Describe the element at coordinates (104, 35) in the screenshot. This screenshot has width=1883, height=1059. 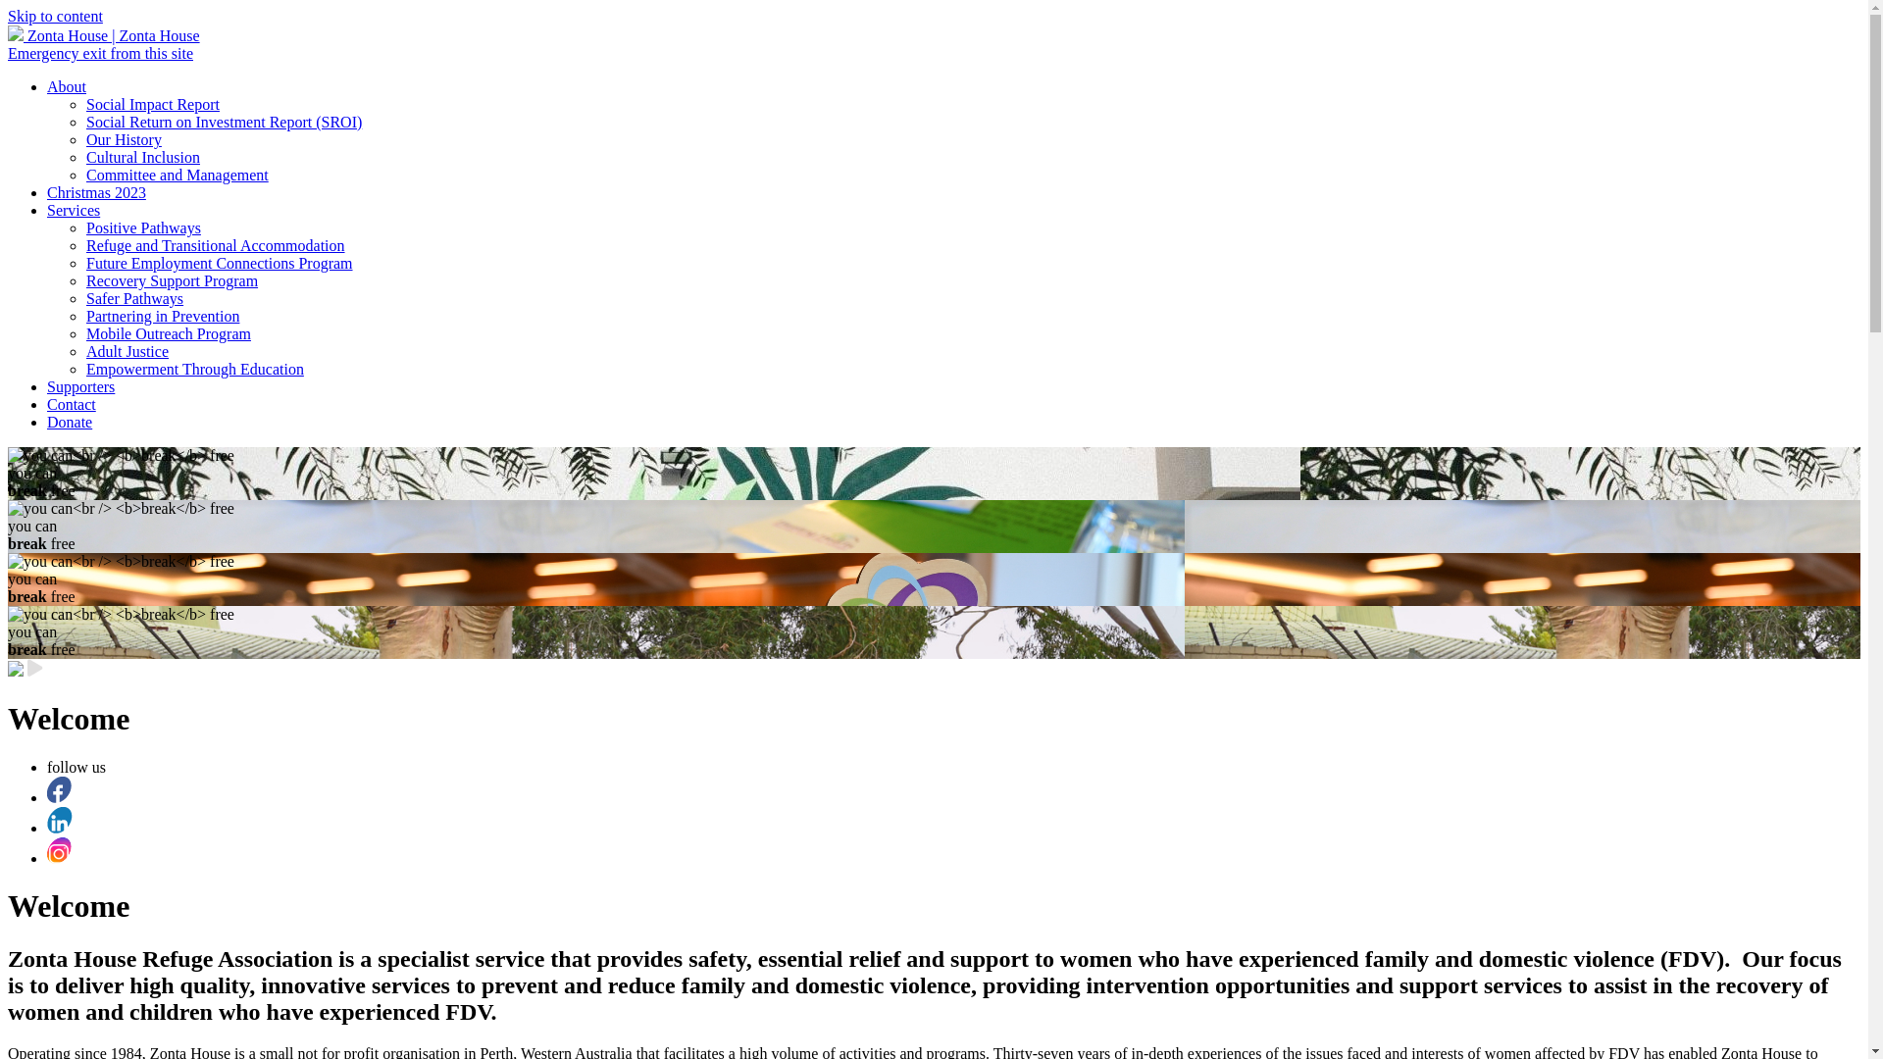
I see `Zonta House | Zonta House` at that location.